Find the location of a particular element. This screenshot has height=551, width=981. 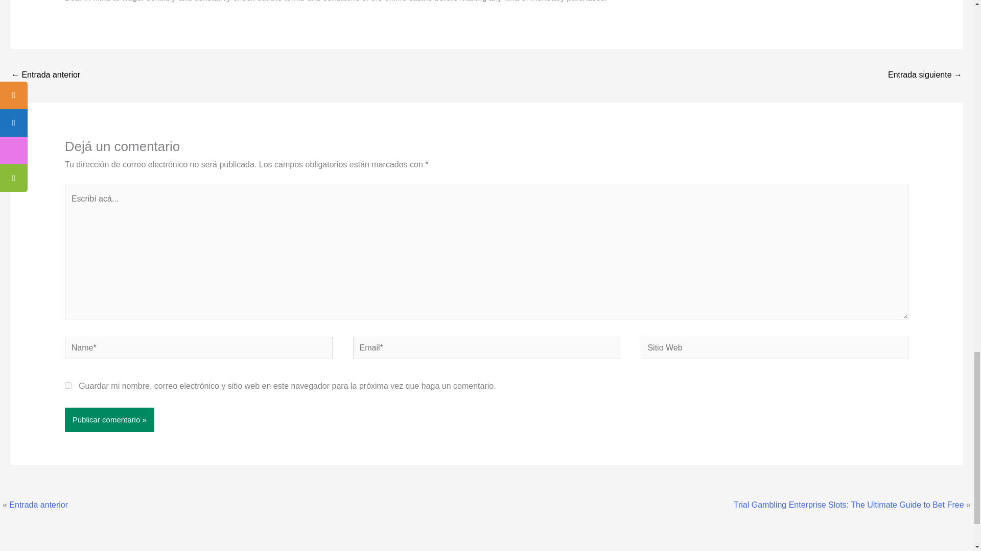

Entrada anterior is located at coordinates (38, 504).